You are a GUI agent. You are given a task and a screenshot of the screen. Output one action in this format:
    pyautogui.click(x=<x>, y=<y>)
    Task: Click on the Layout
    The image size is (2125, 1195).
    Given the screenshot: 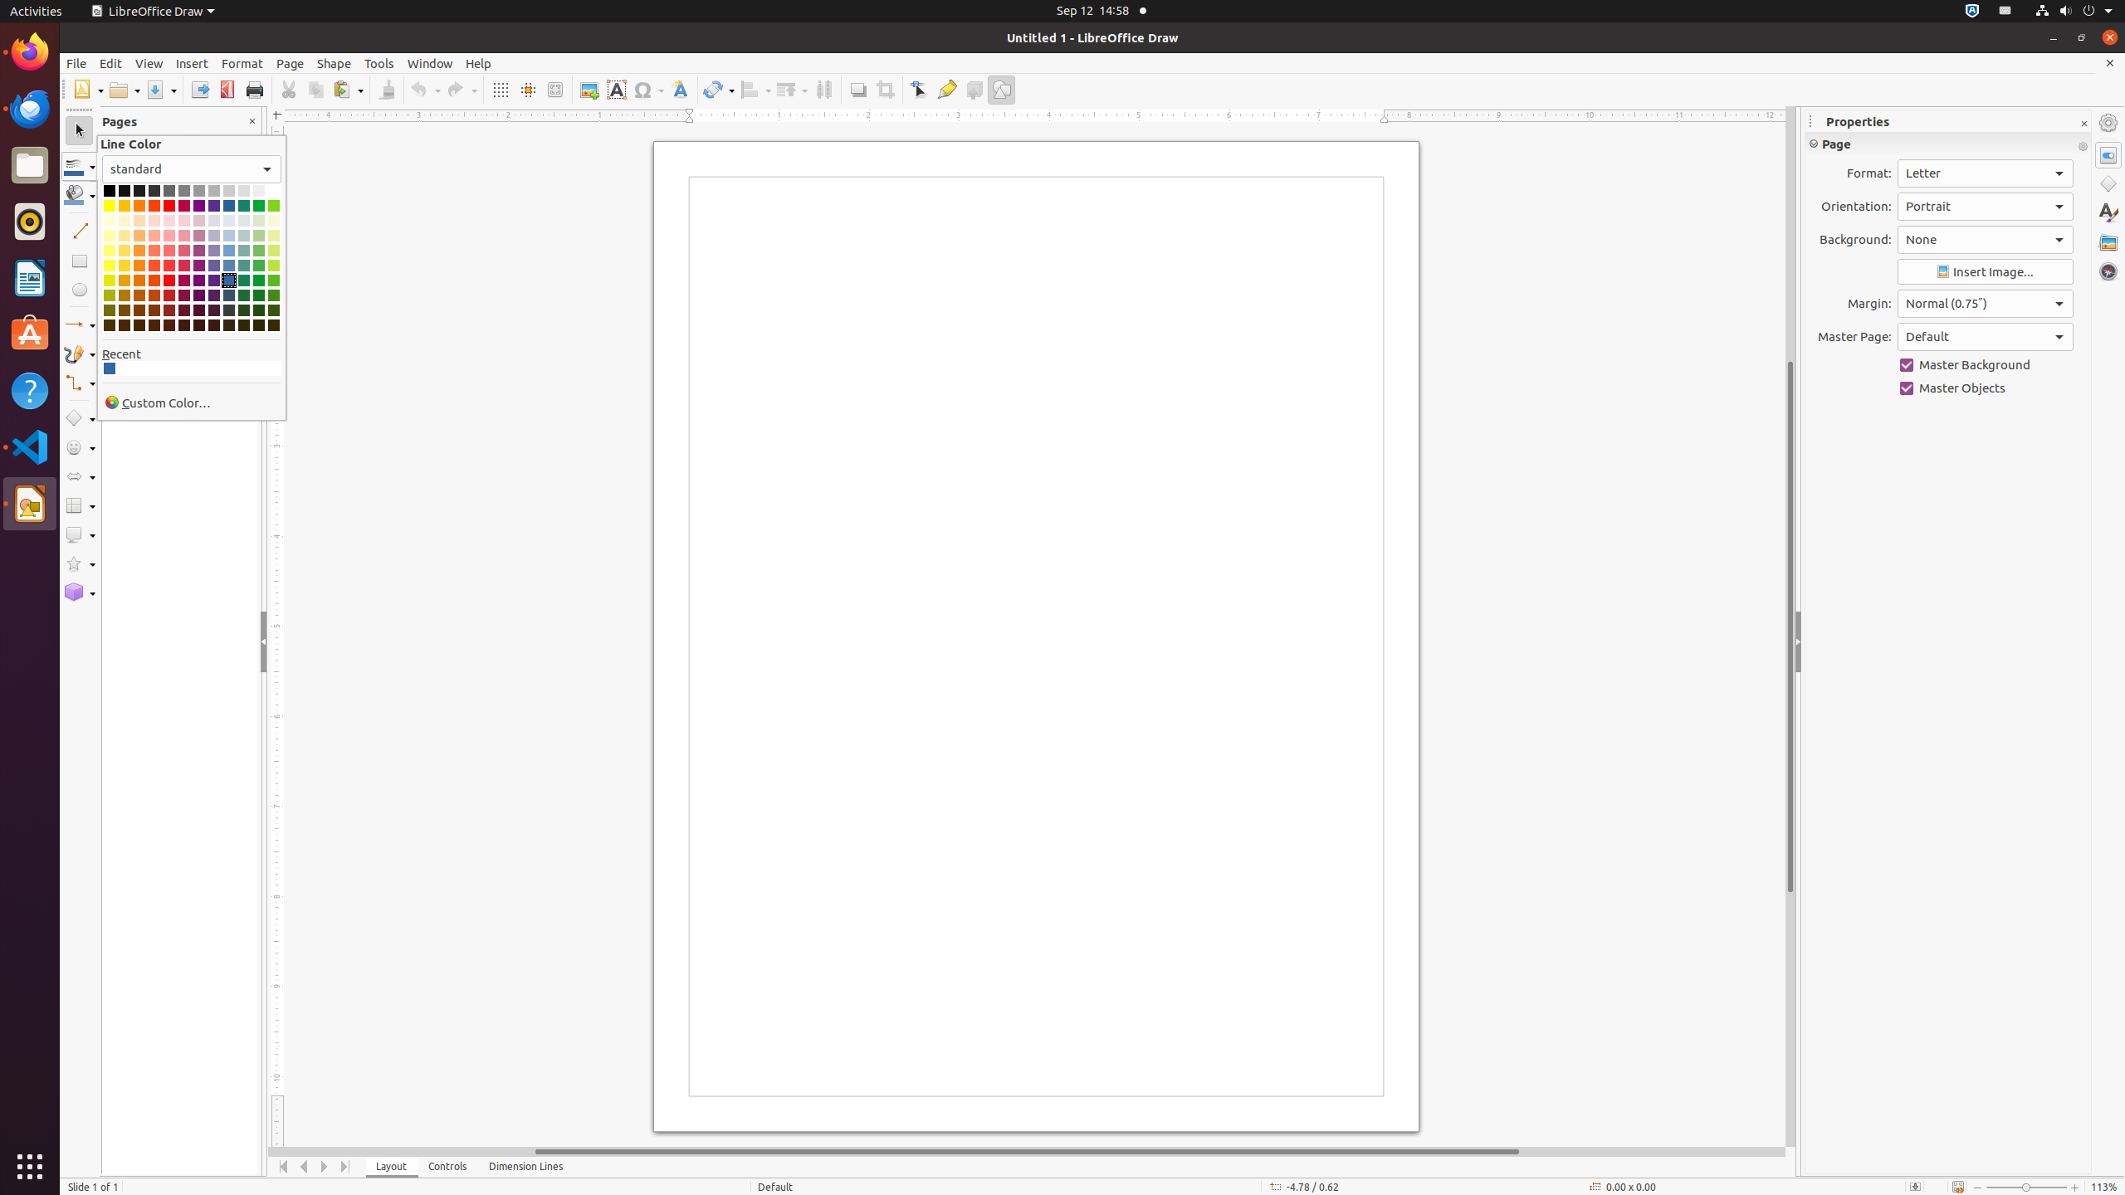 What is the action you would take?
    pyautogui.click(x=392, y=1167)
    